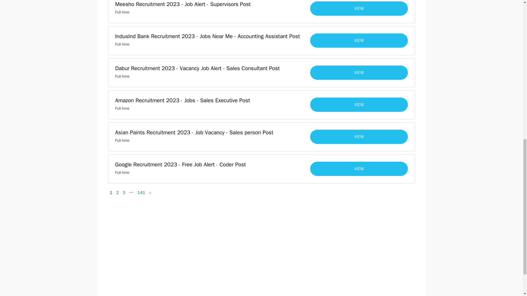 The height and width of the screenshot is (296, 527). What do you see at coordinates (359, 8) in the screenshot?
I see `VIEW` at bounding box center [359, 8].